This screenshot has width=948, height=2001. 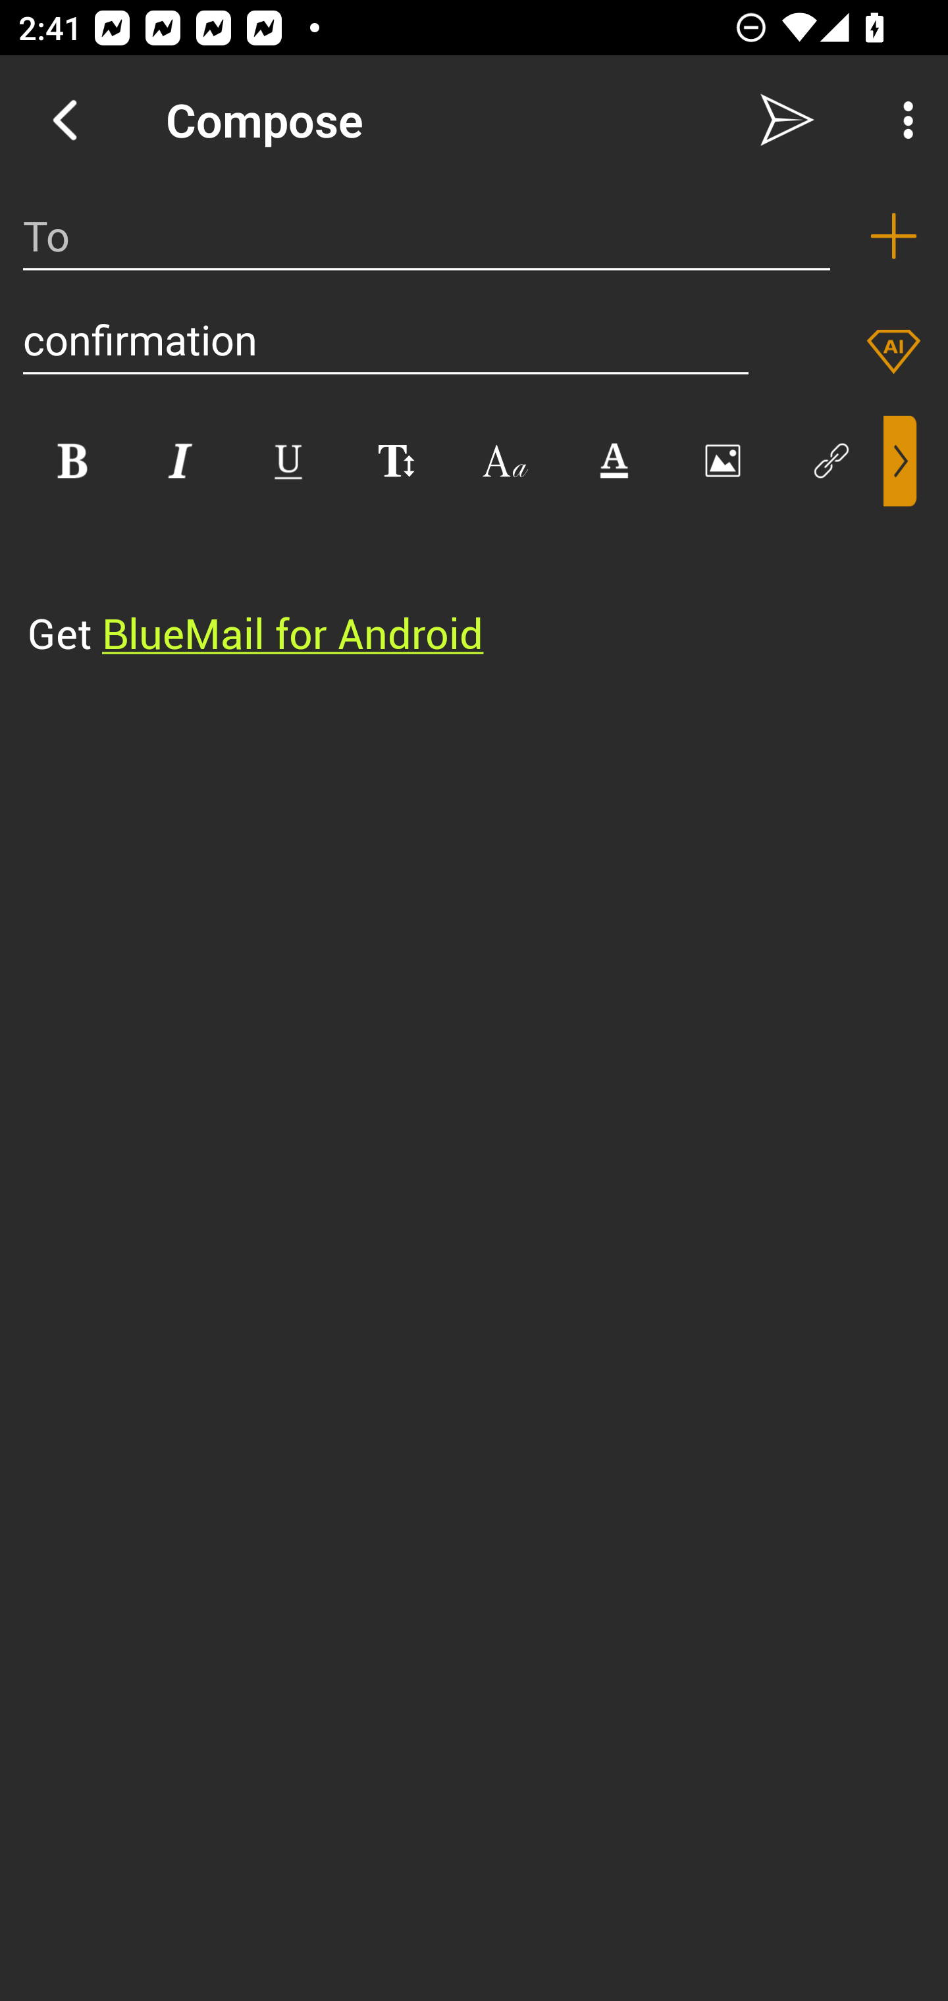 I want to click on Send, so click(x=787, y=120).